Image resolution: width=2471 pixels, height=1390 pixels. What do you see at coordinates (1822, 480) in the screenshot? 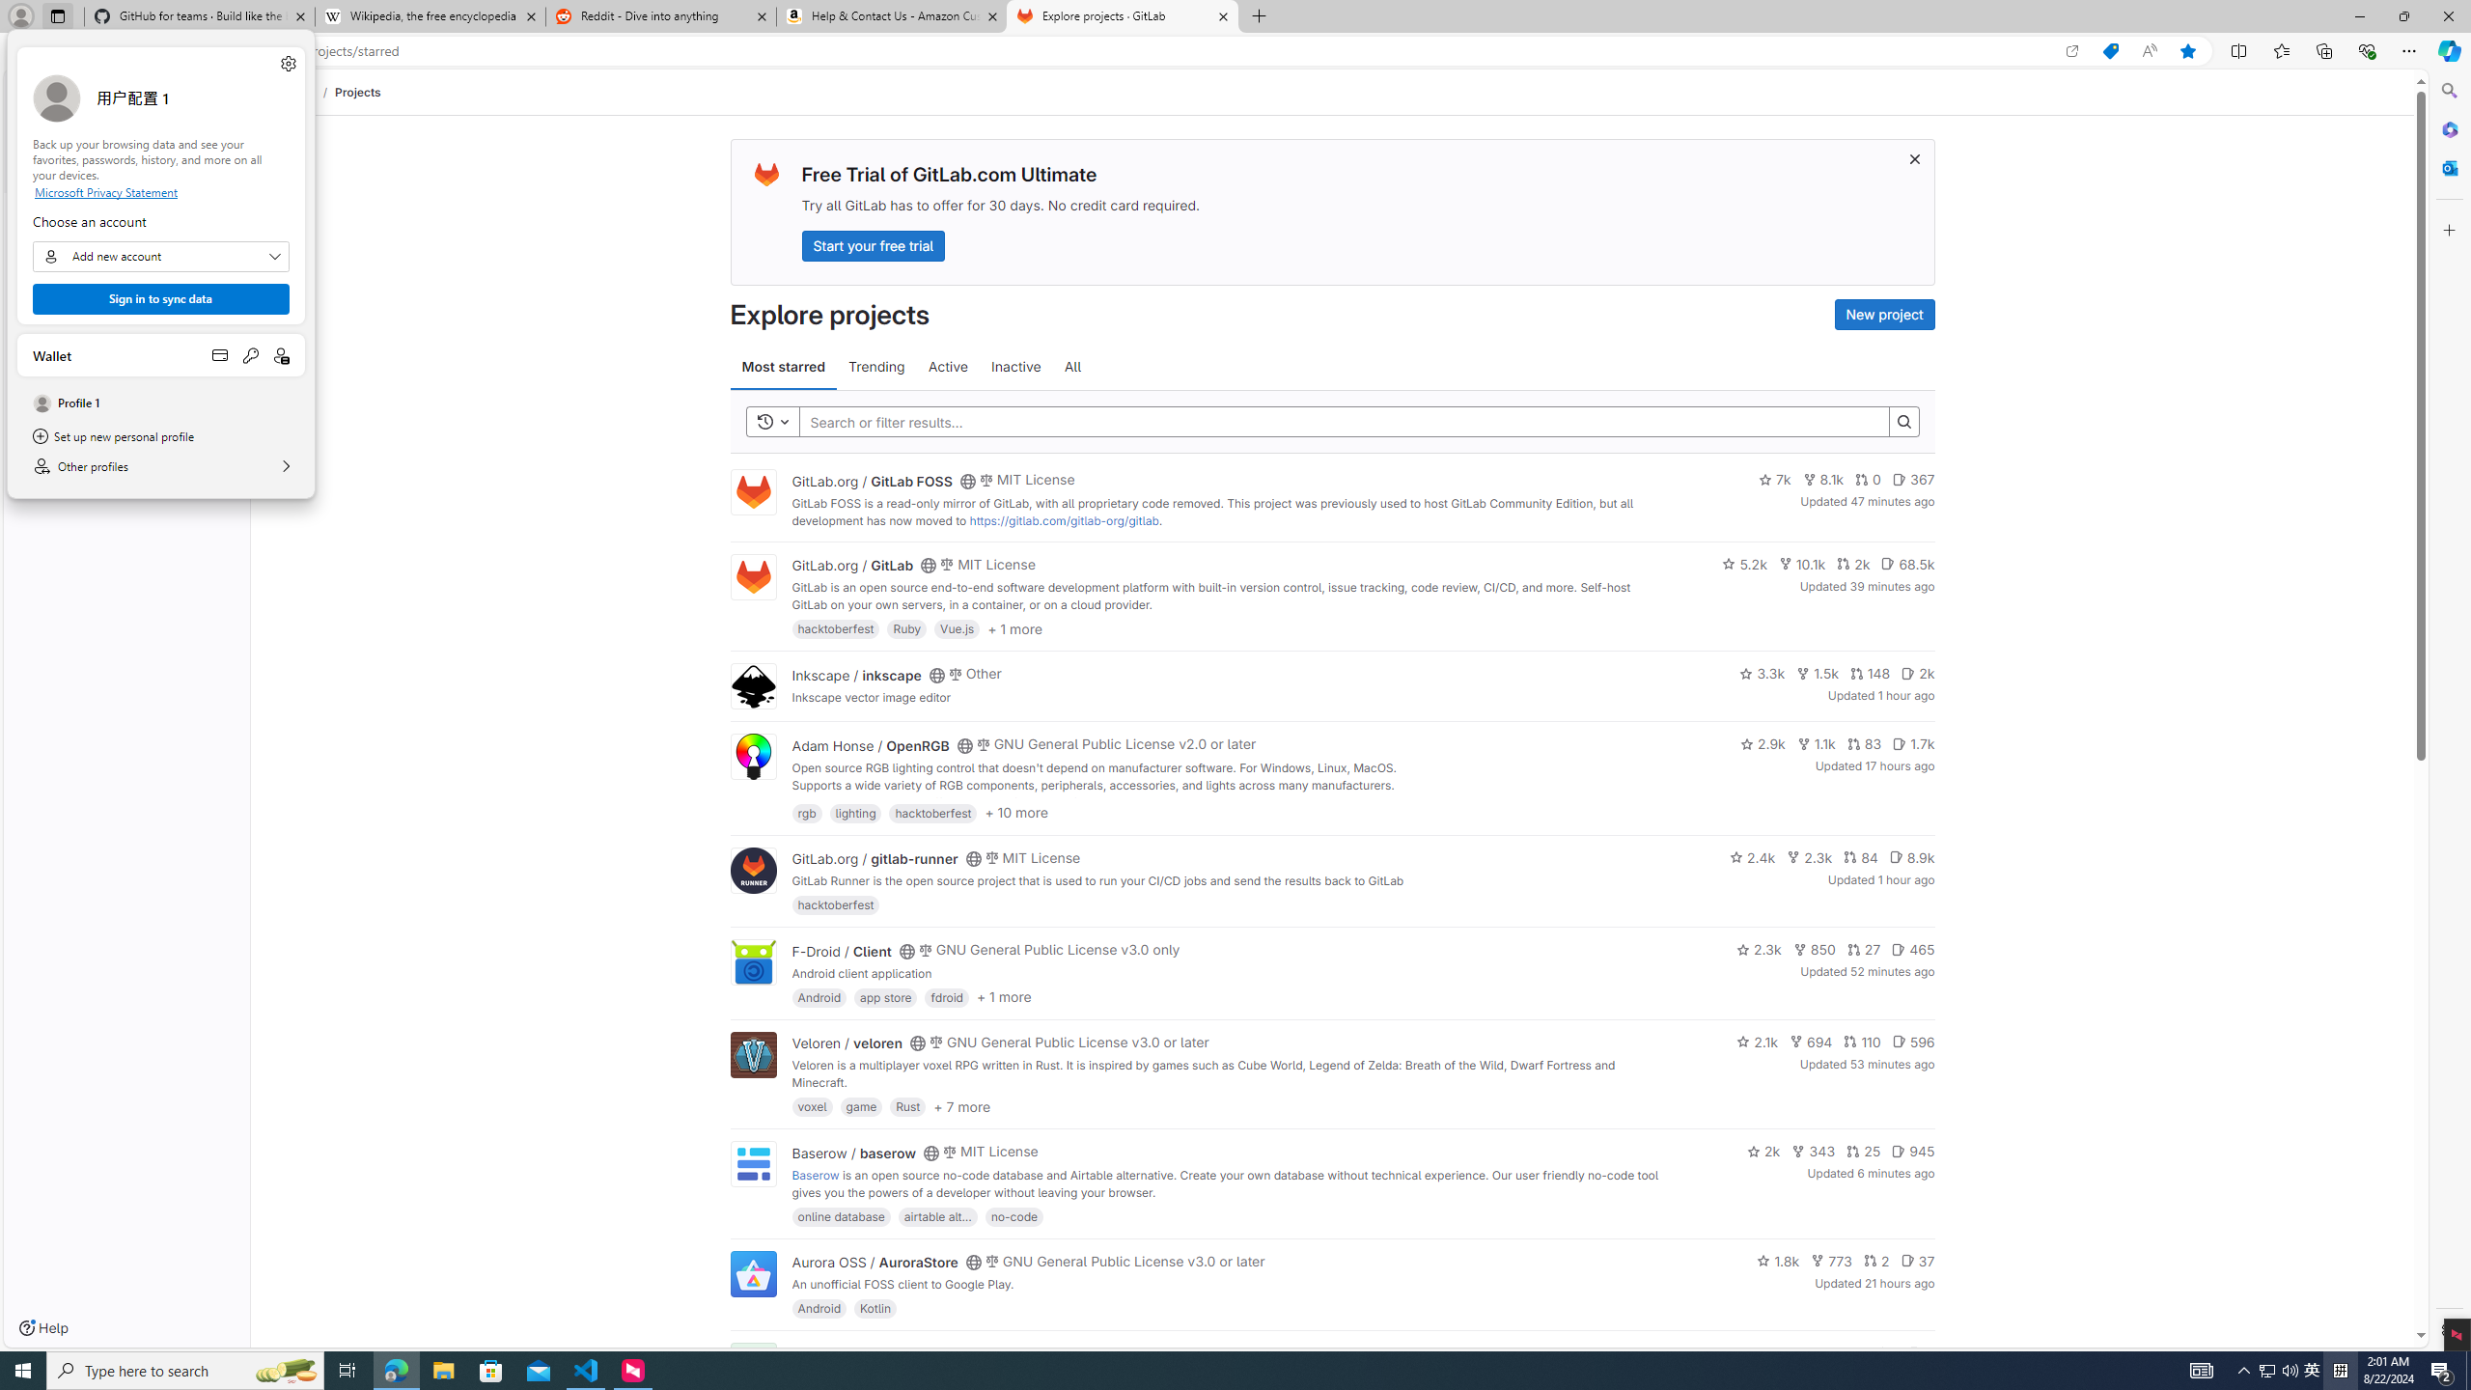
I see `8.1k` at bounding box center [1822, 480].